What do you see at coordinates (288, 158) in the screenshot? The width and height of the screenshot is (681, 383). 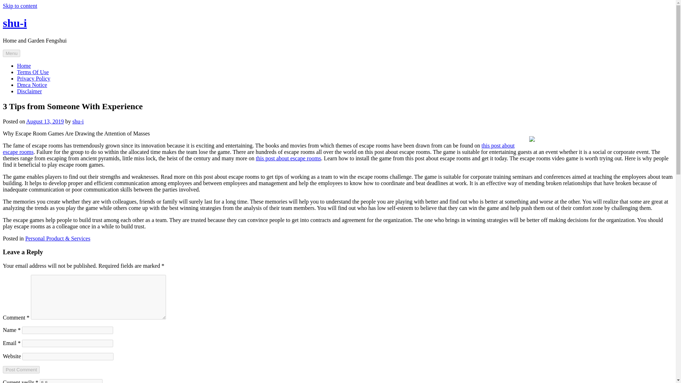 I see `this post about escape rooms` at bounding box center [288, 158].